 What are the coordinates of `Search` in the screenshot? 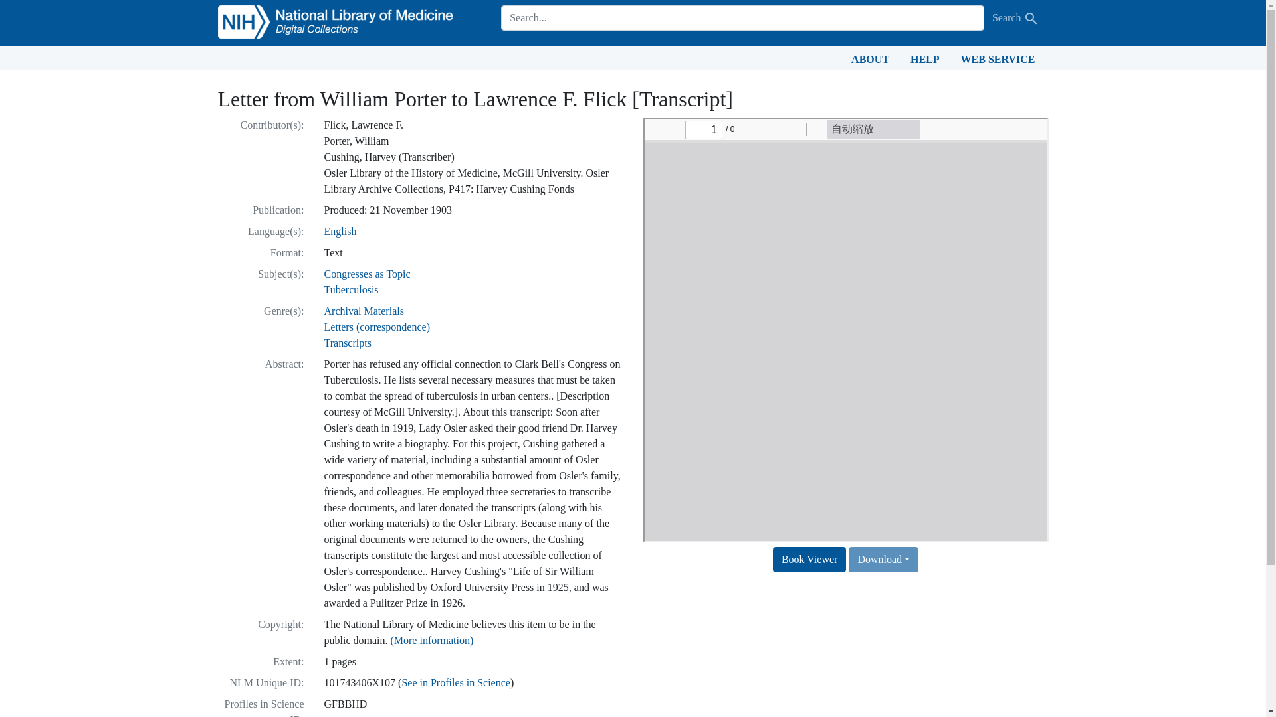 It's located at (1031, 19).